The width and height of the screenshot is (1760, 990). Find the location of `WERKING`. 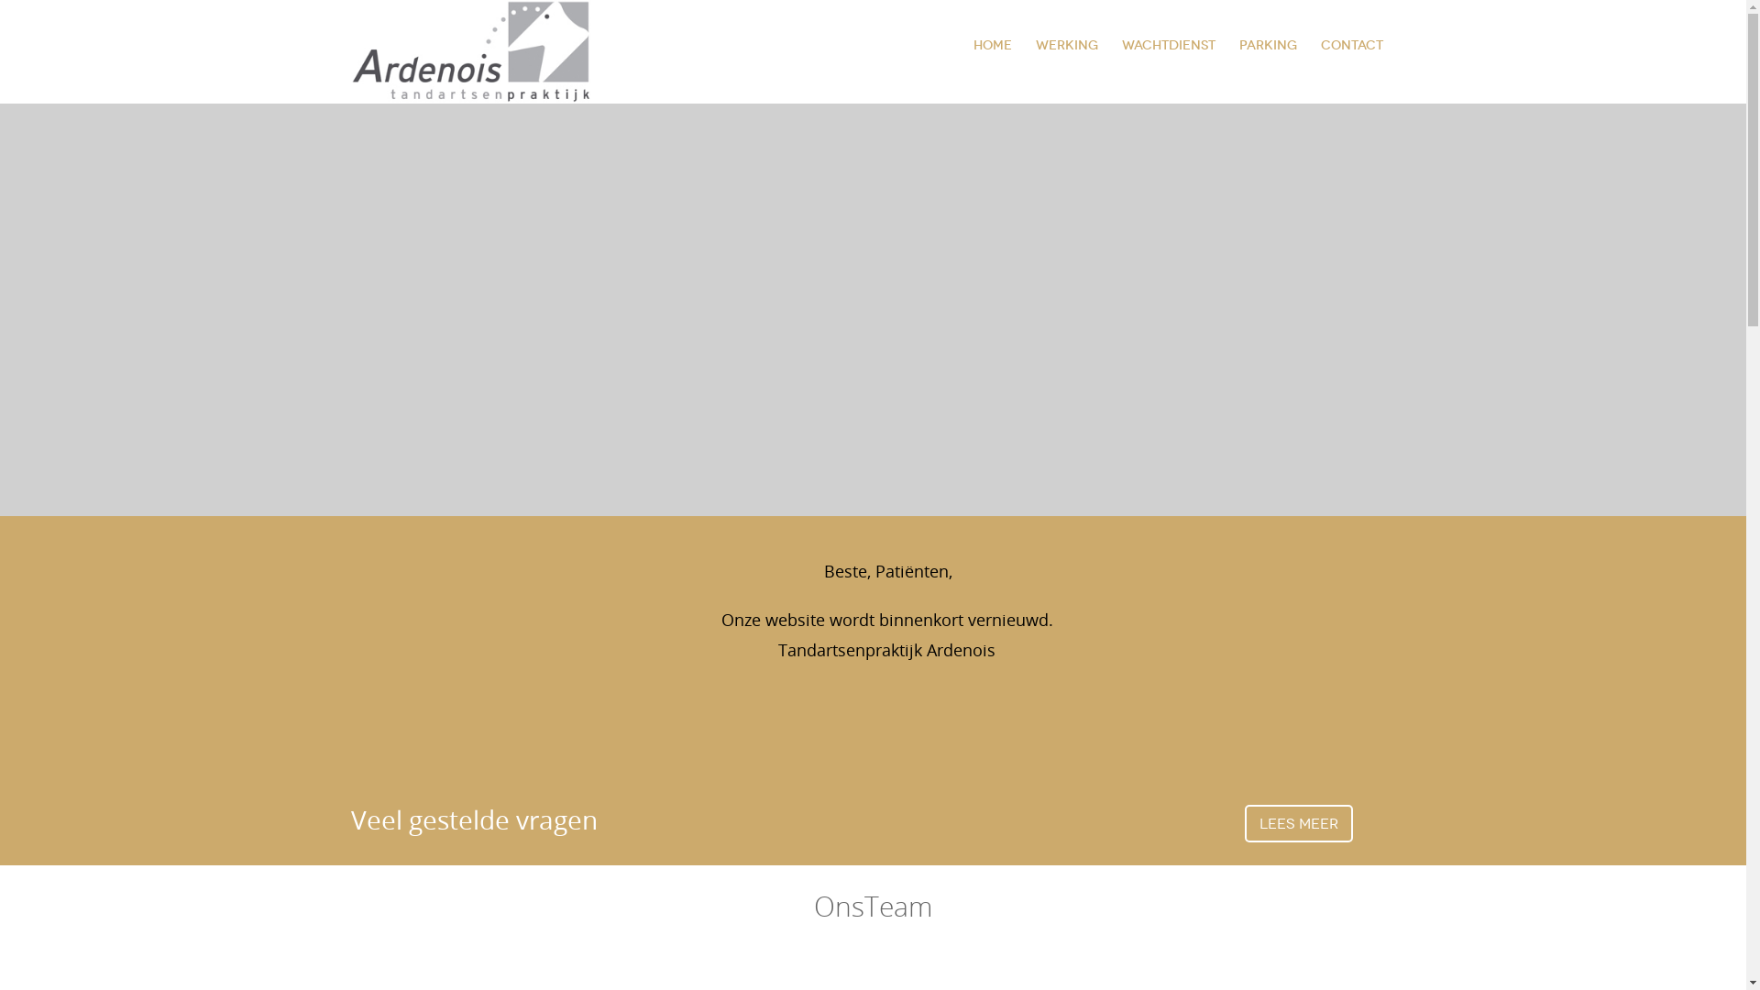

WERKING is located at coordinates (1066, 46).